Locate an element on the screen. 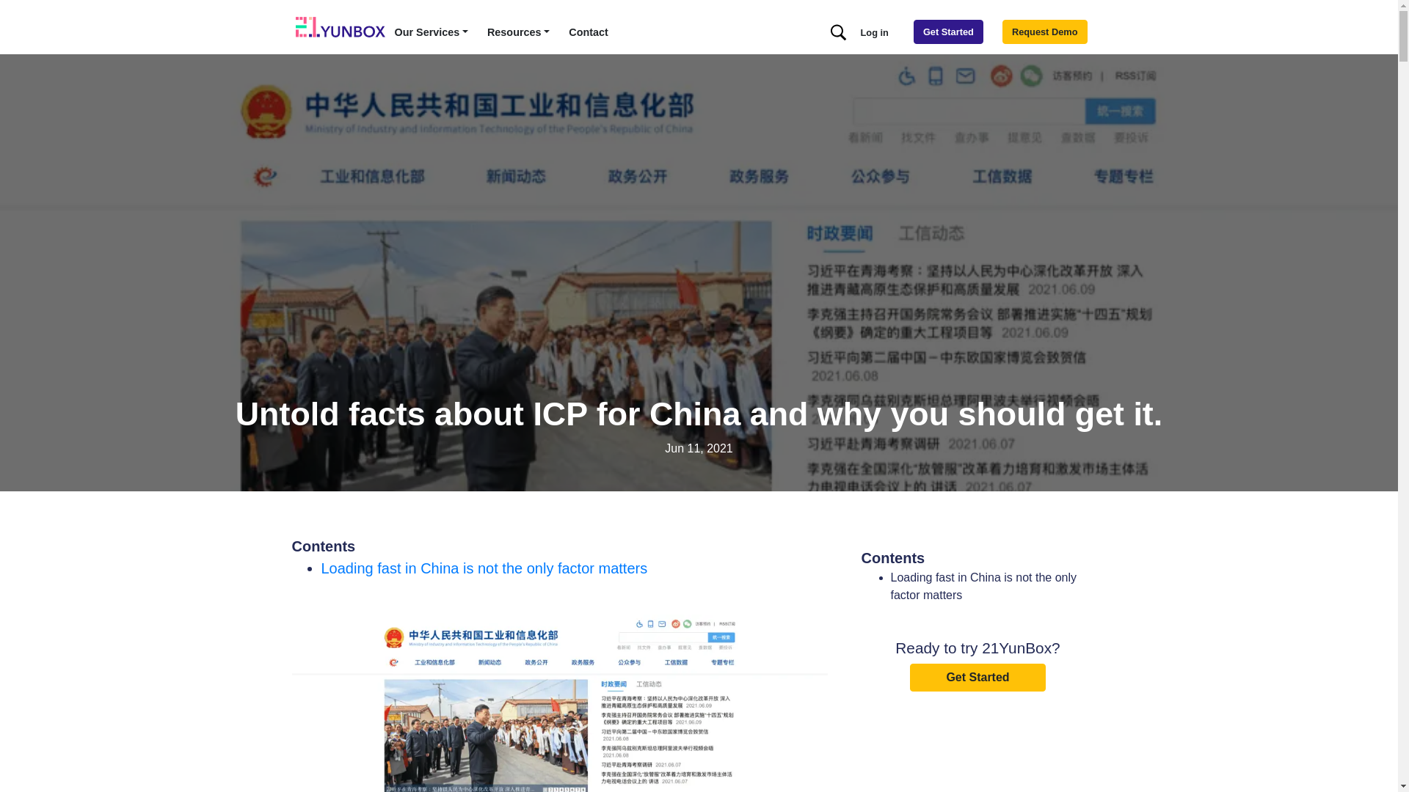 This screenshot has width=1409, height=792. Get Started is located at coordinates (948, 32).